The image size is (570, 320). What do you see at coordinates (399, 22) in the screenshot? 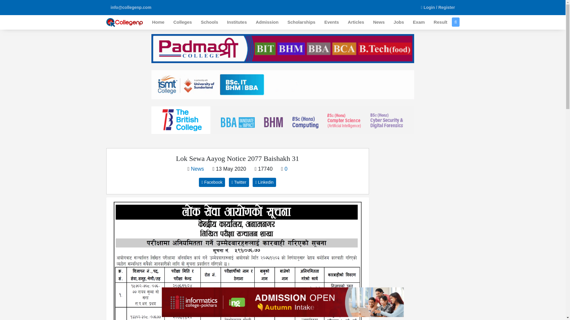
I see `Jobs` at bounding box center [399, 22].